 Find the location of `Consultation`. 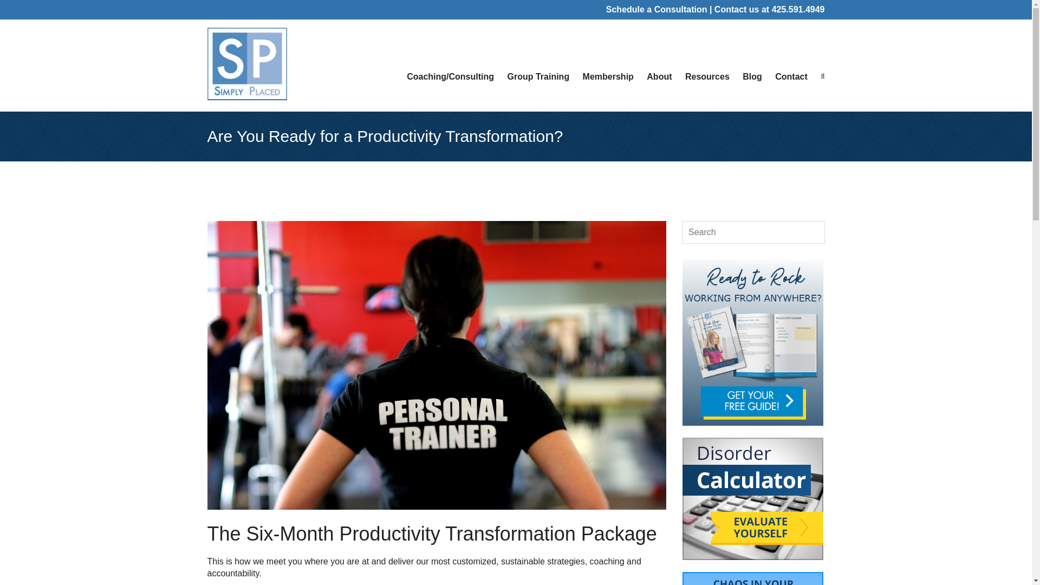

Consultation is located at coordinates (680, 9).